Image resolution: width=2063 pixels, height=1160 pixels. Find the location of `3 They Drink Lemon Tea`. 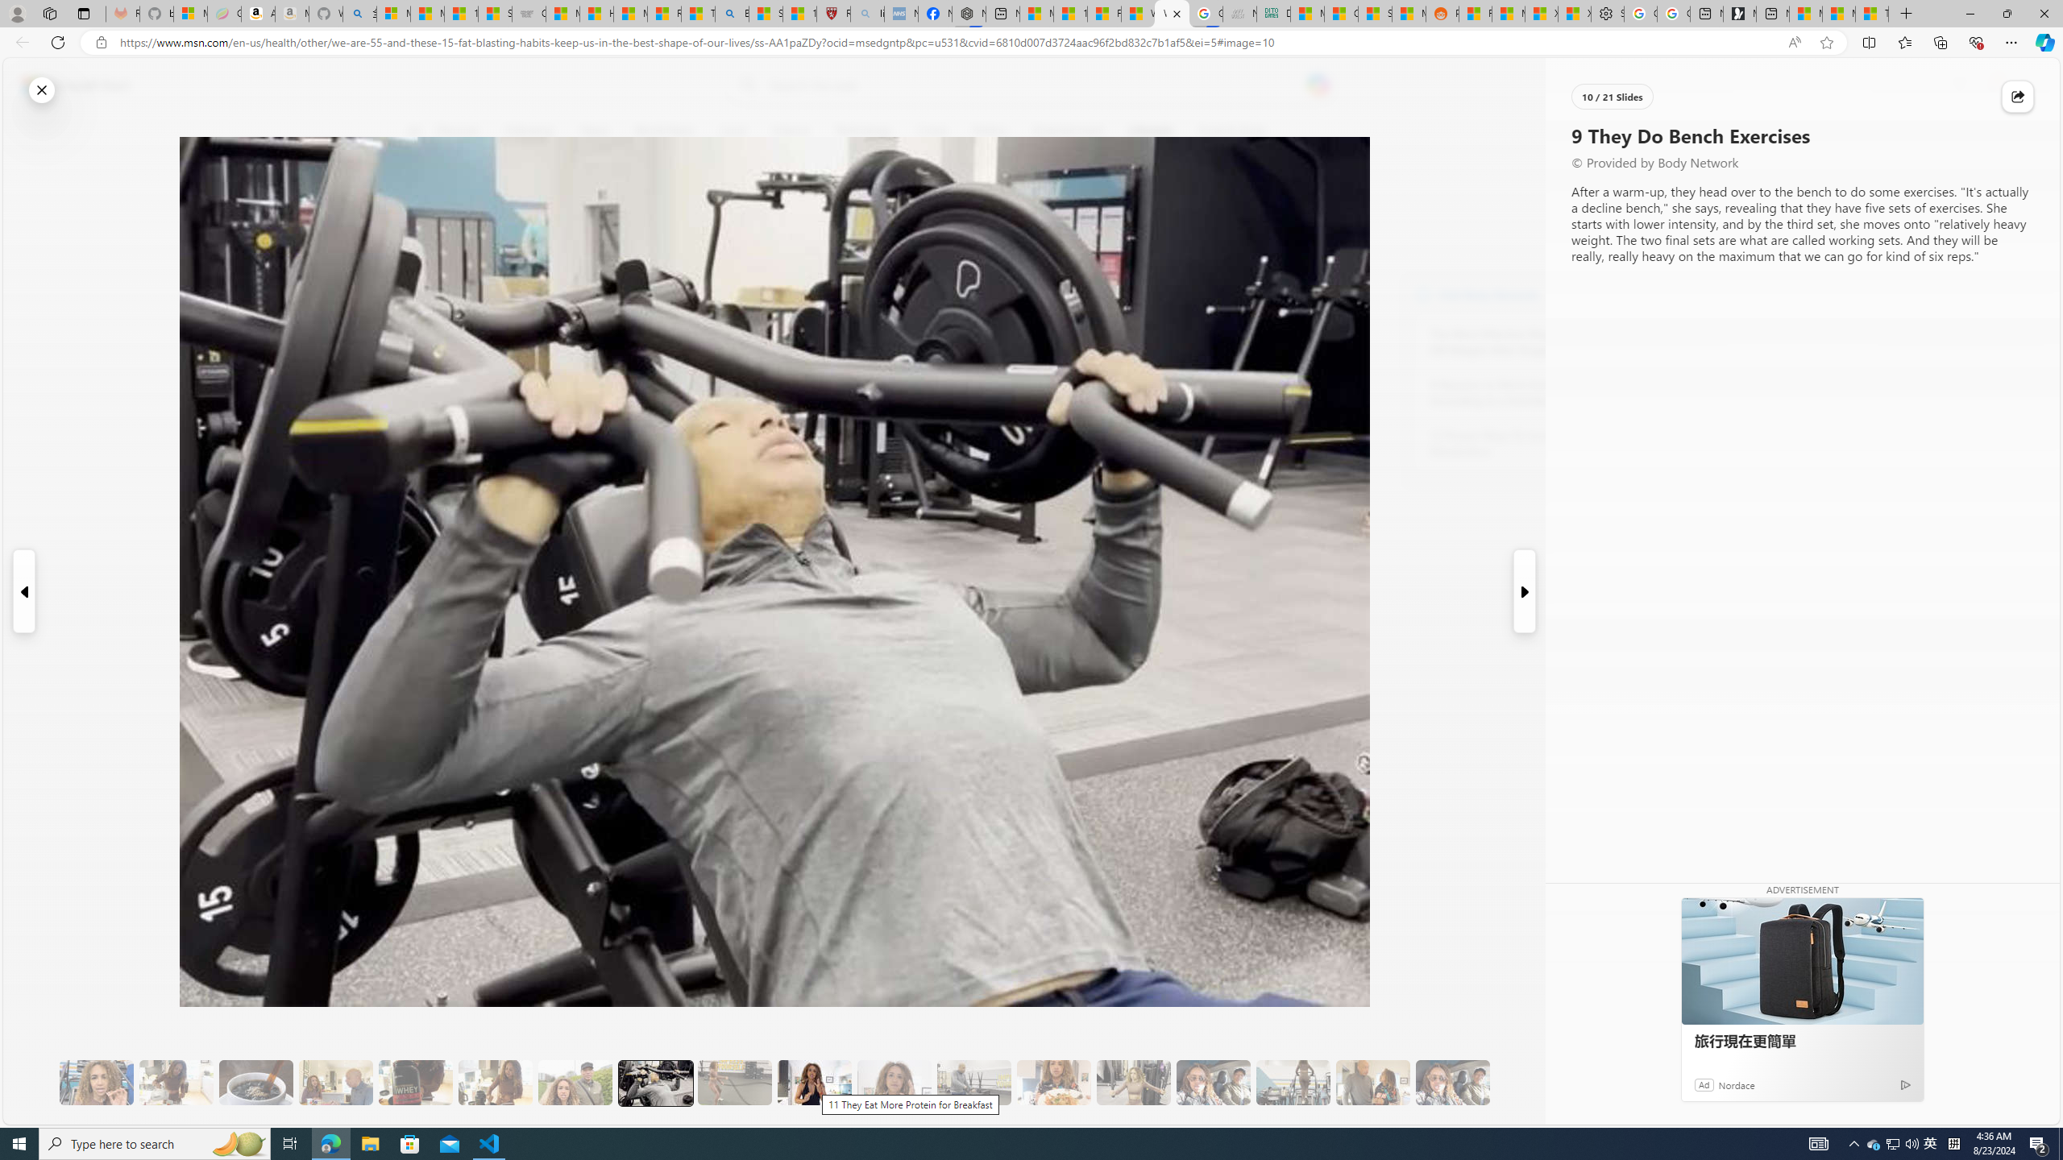

3 They Drink Lemon Tea is located at coordinates (176, 1083).